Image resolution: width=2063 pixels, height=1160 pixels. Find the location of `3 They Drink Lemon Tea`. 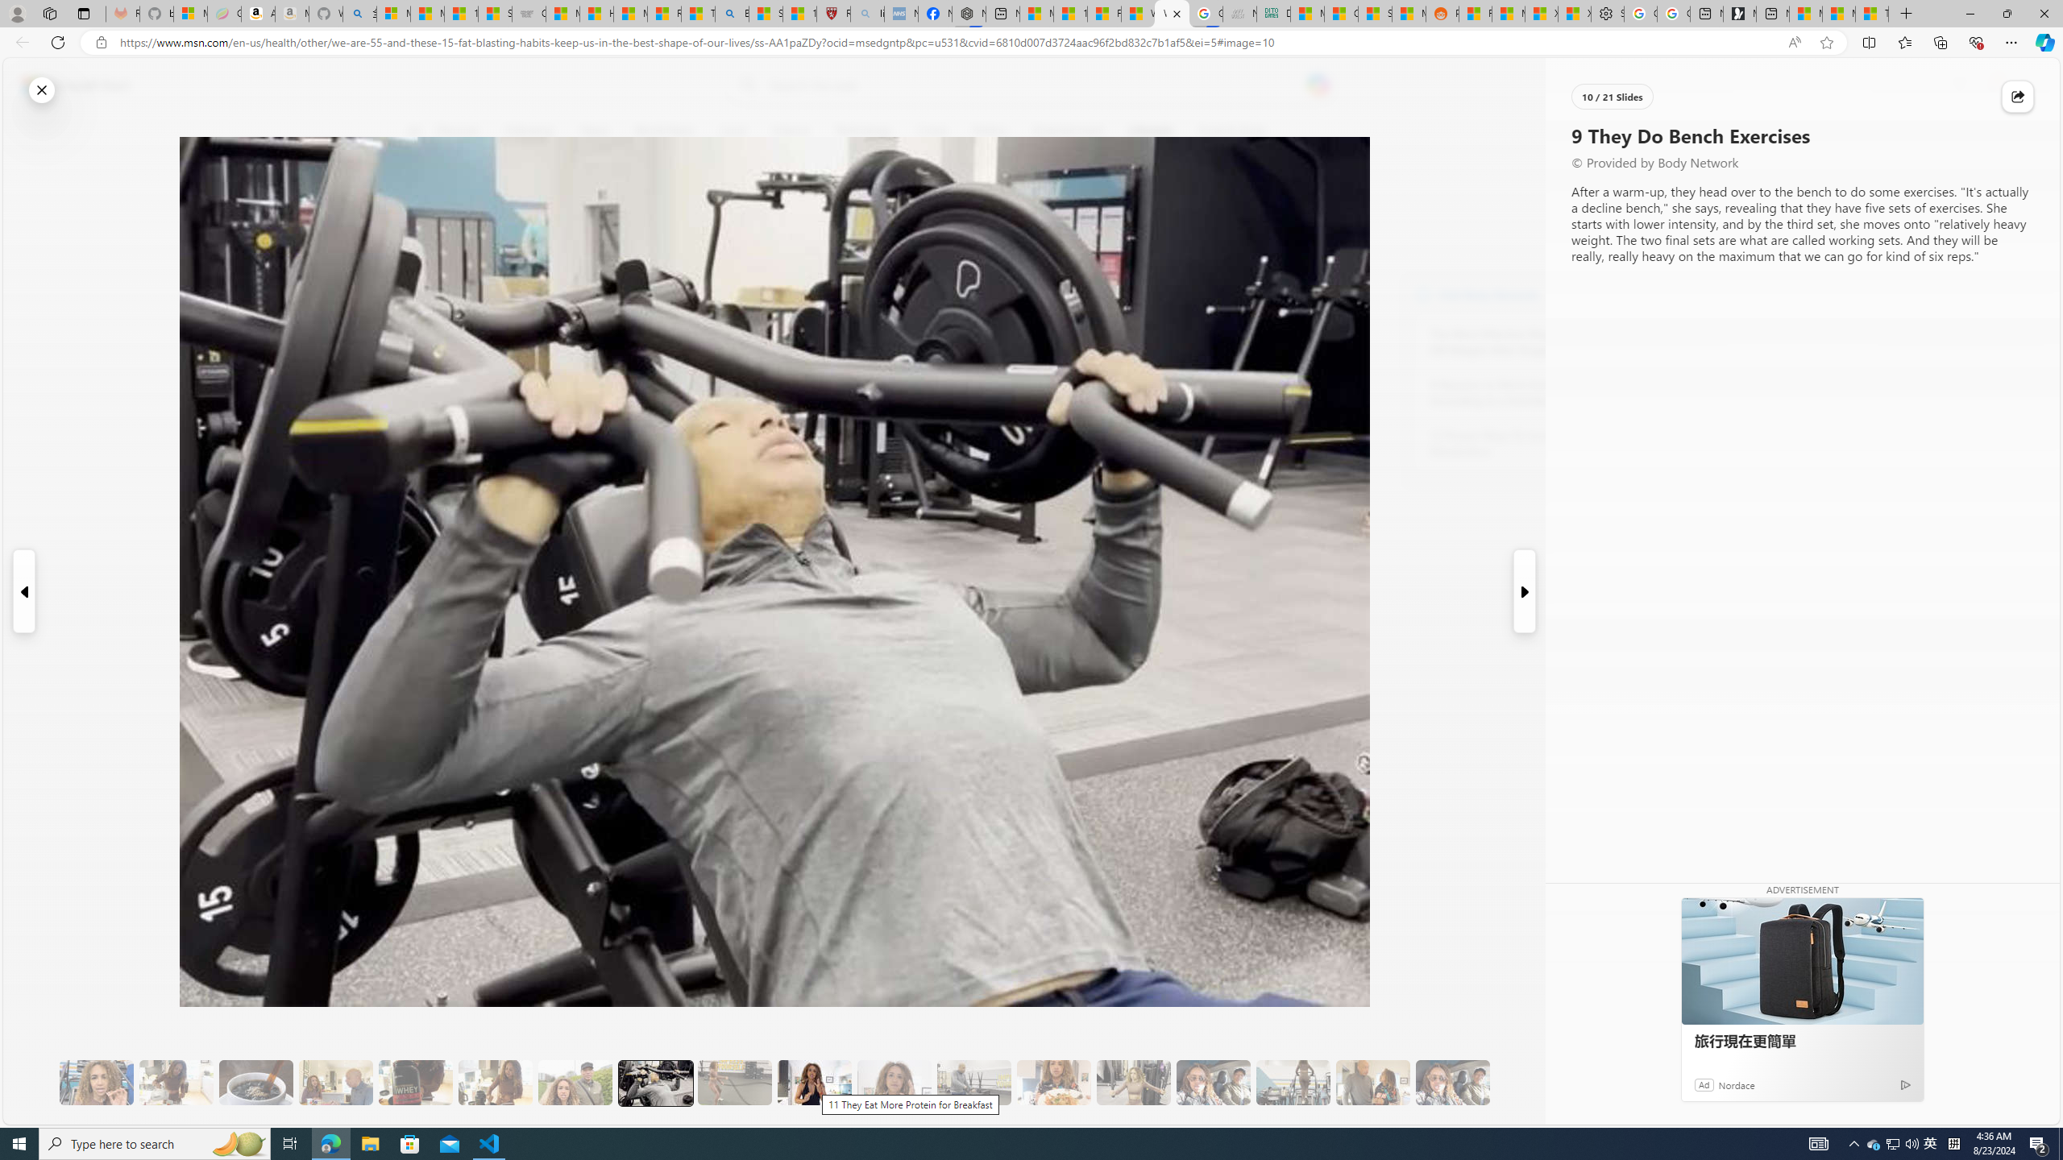

3 They Drink Lemon Tea is located at coordinates (176, 1083).